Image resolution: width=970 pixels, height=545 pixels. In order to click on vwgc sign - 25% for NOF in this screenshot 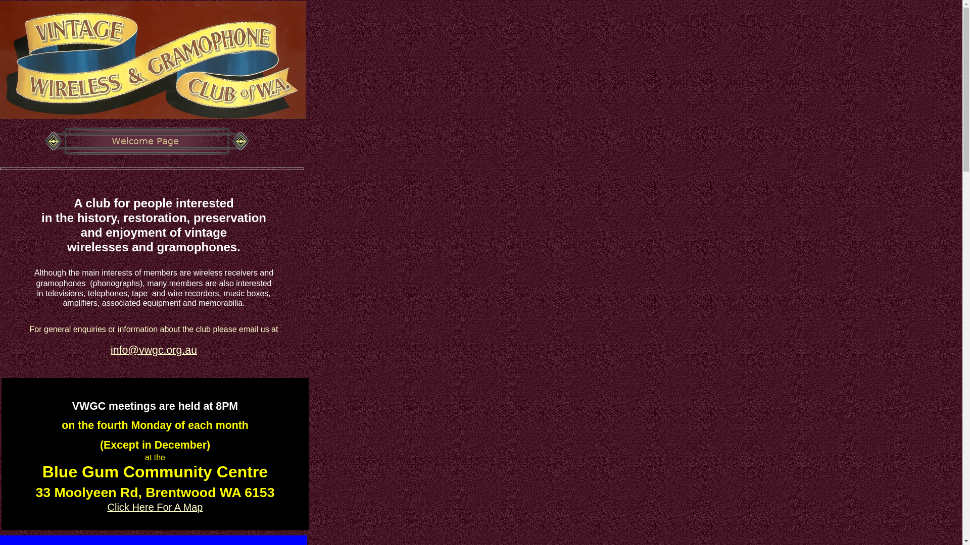, I will do `click(153, 60)`.